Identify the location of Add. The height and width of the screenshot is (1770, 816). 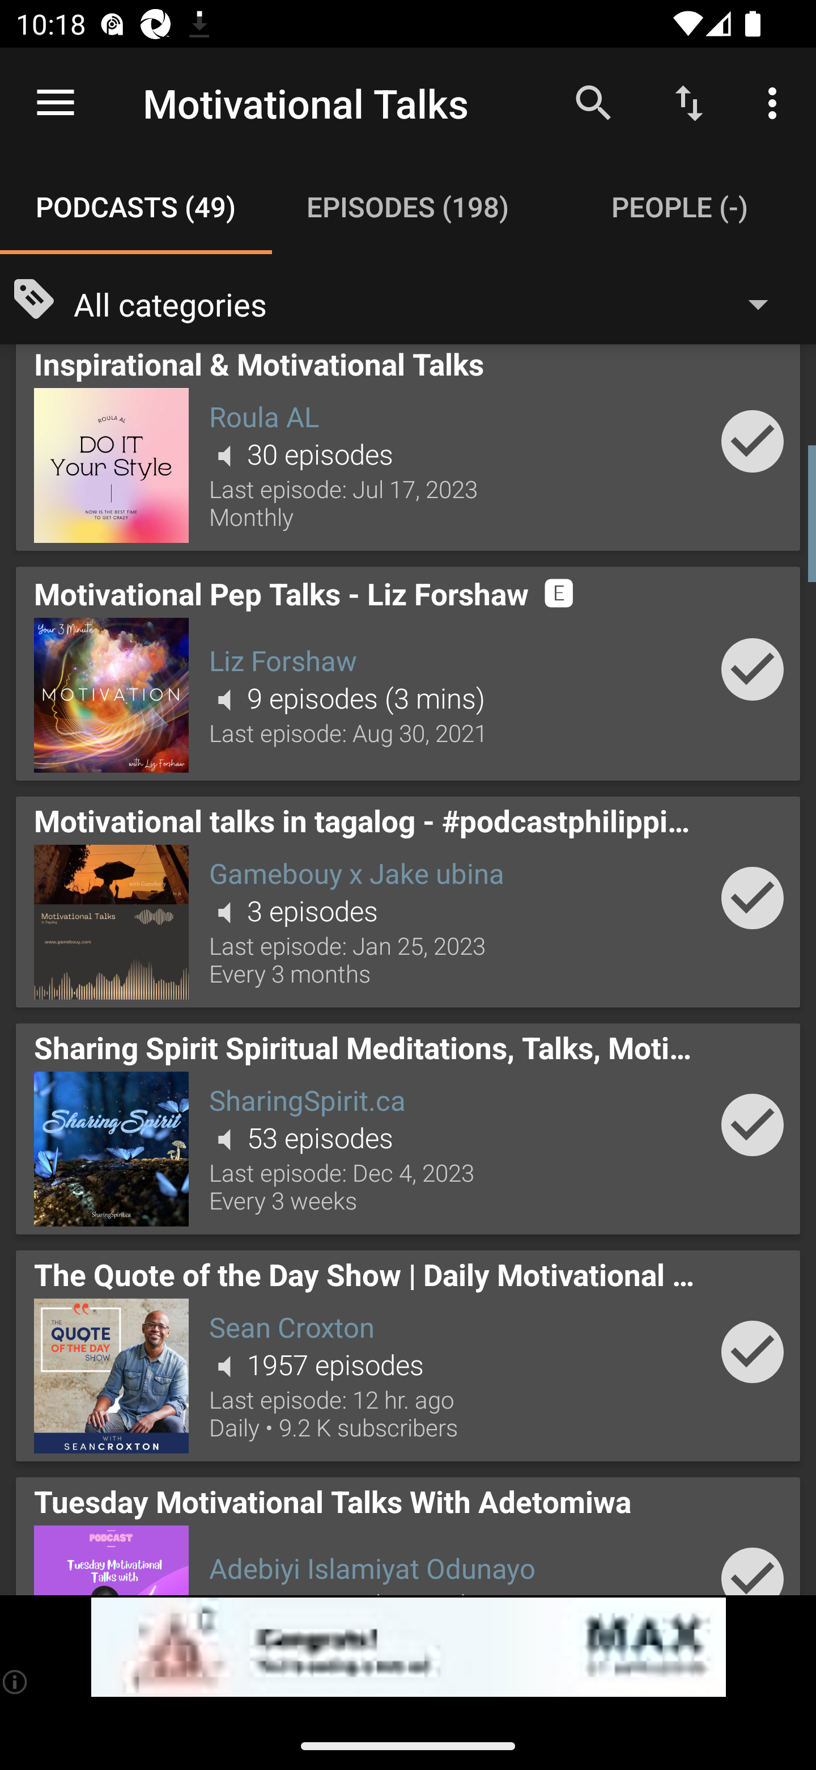
(753, 1124).